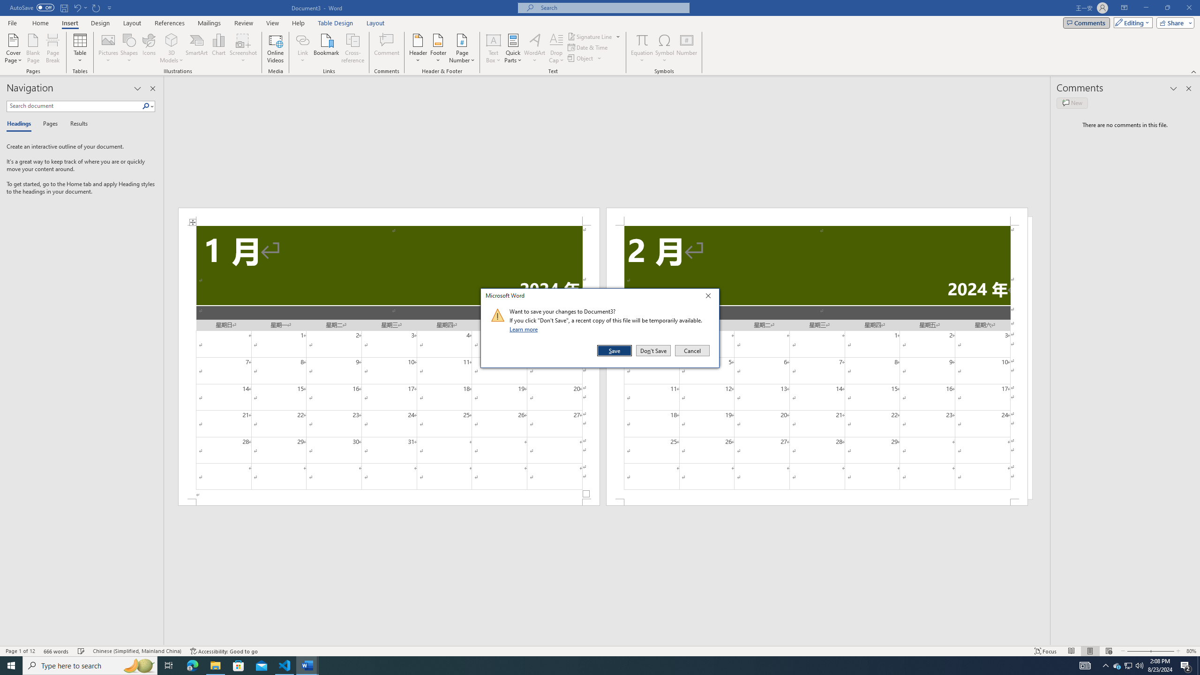 The height and width of the screenshot is (675, 1200). I want to click on Blank Page, so click(34, 48).